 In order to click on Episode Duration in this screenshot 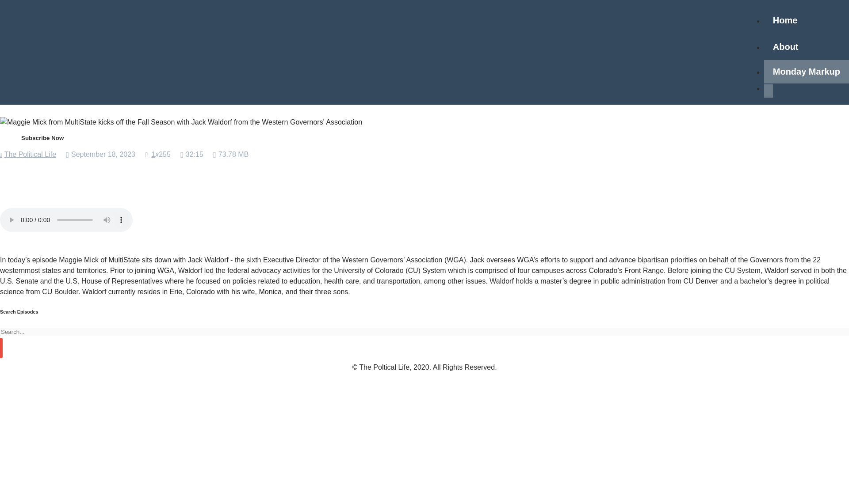, I will do `click(192, 154)`.